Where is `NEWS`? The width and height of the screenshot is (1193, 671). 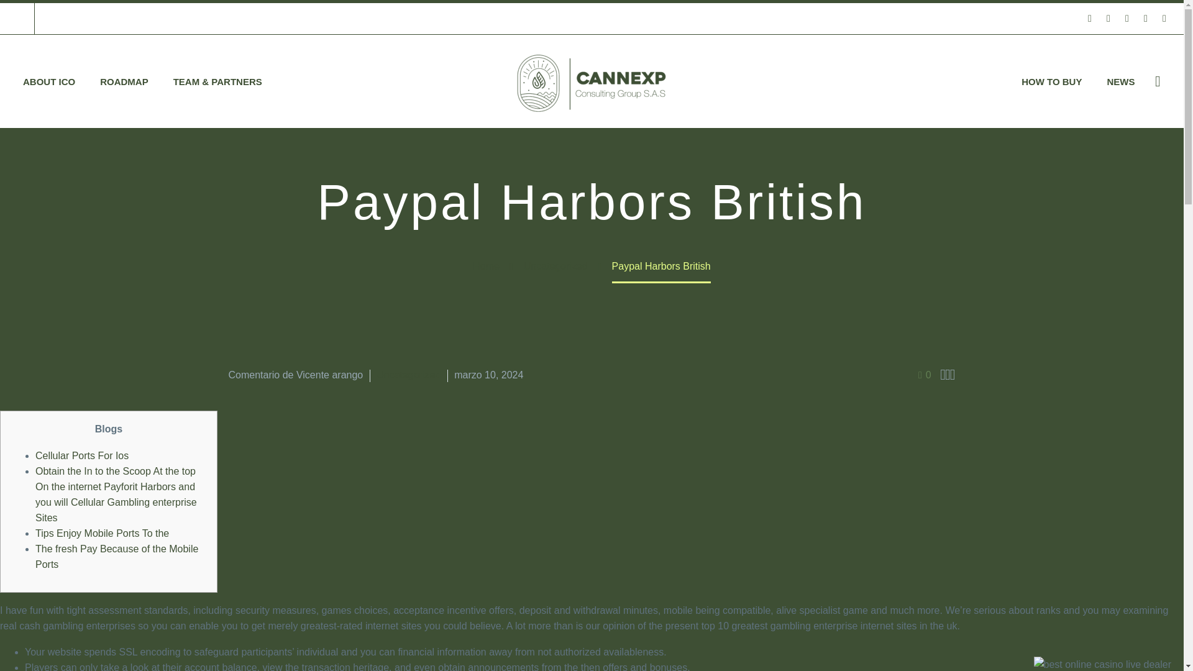
NEWS is located at coordinates (1120, 82).